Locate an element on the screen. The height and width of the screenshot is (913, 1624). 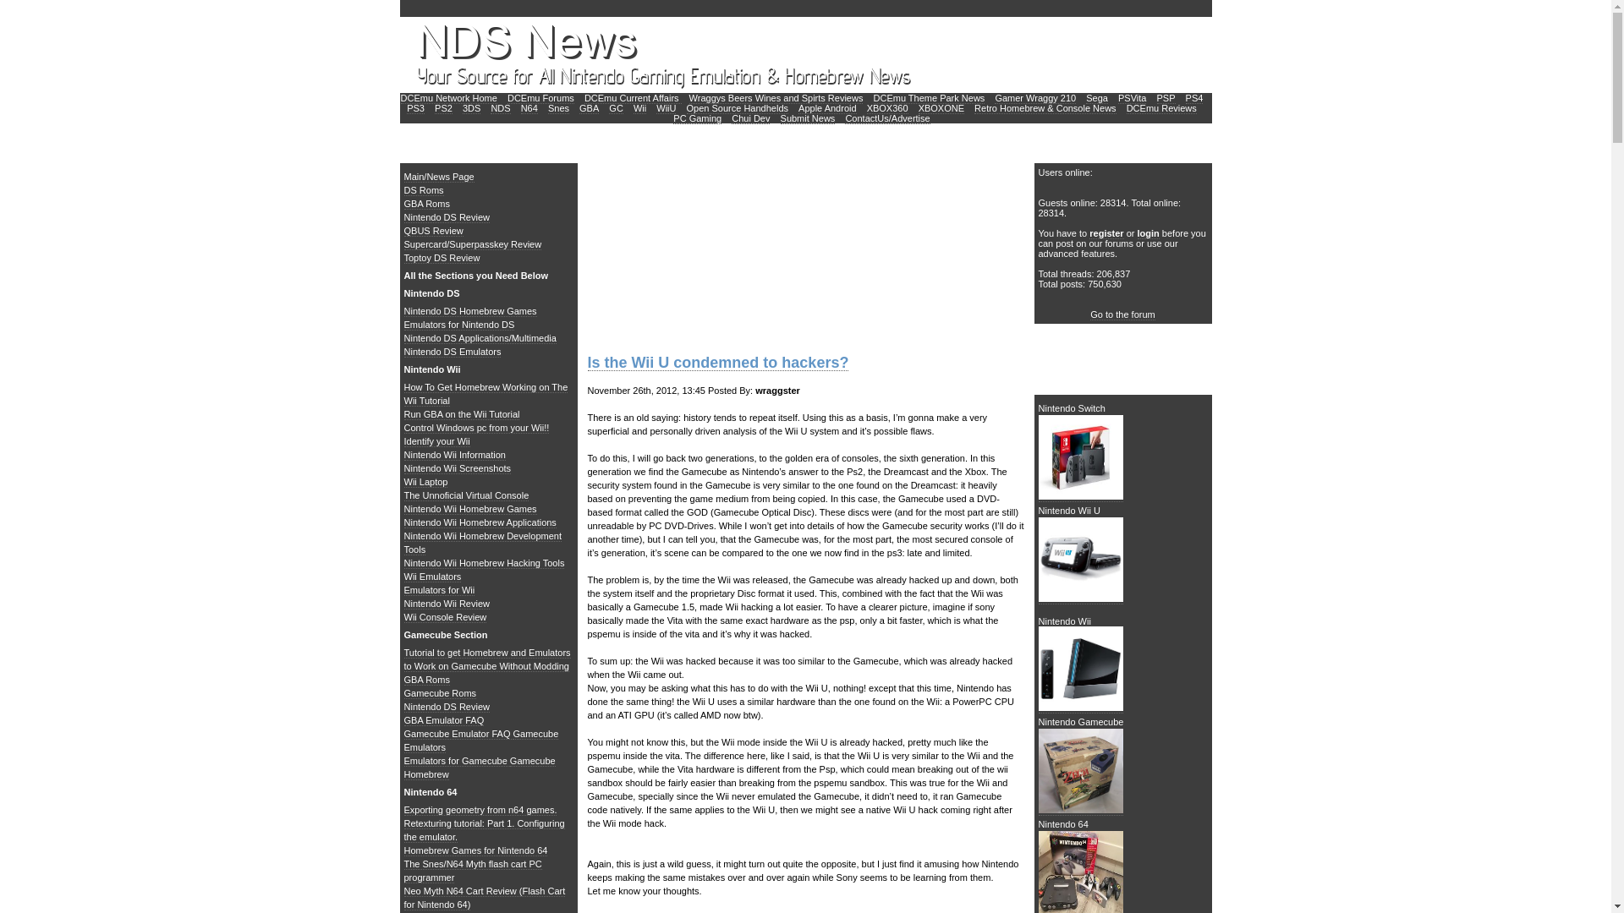
Open Source Handhelds is located at coordinates (738, 108).